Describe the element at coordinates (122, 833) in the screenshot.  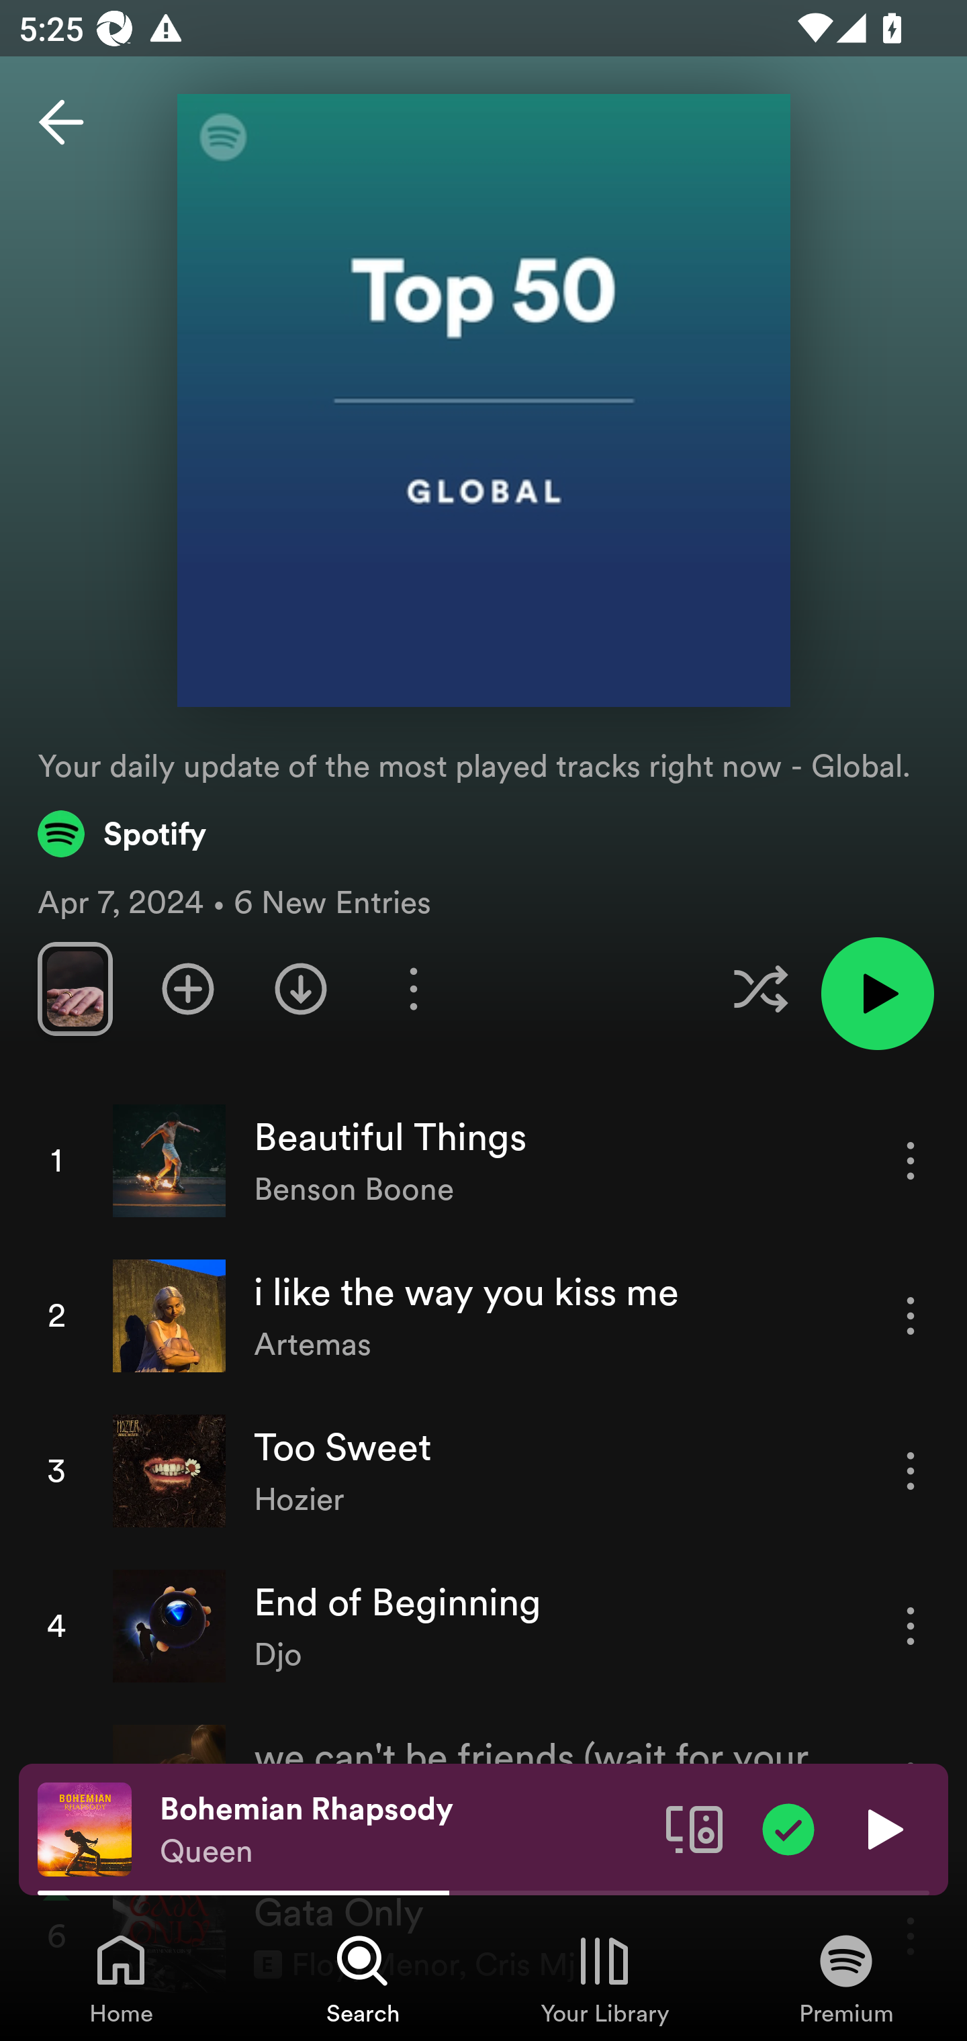
I see `Spotify` at that location.